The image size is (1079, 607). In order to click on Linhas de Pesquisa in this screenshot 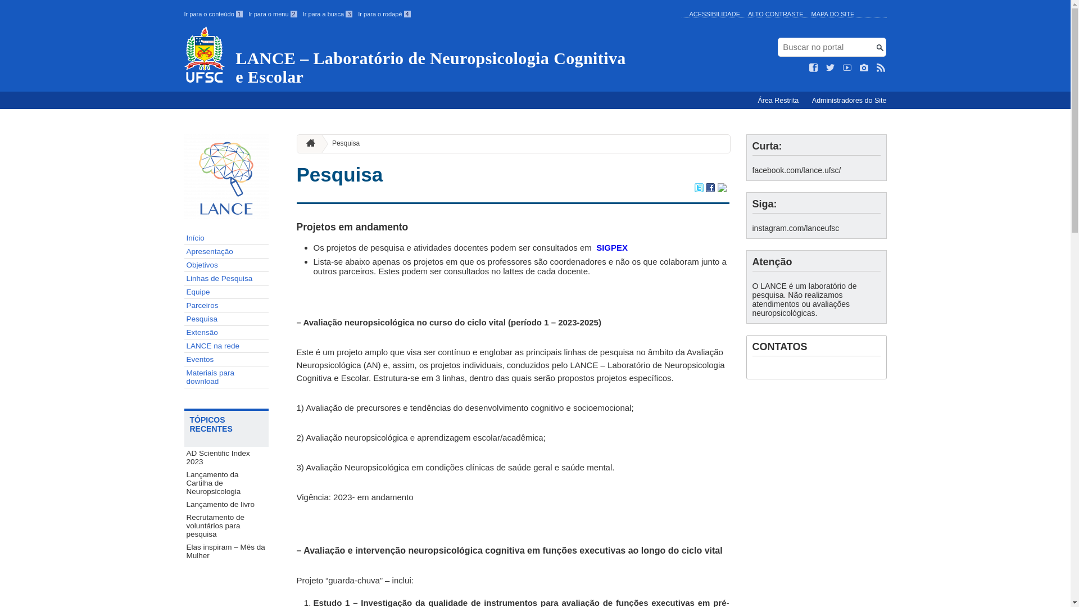, I will do `click(226, 279)`.